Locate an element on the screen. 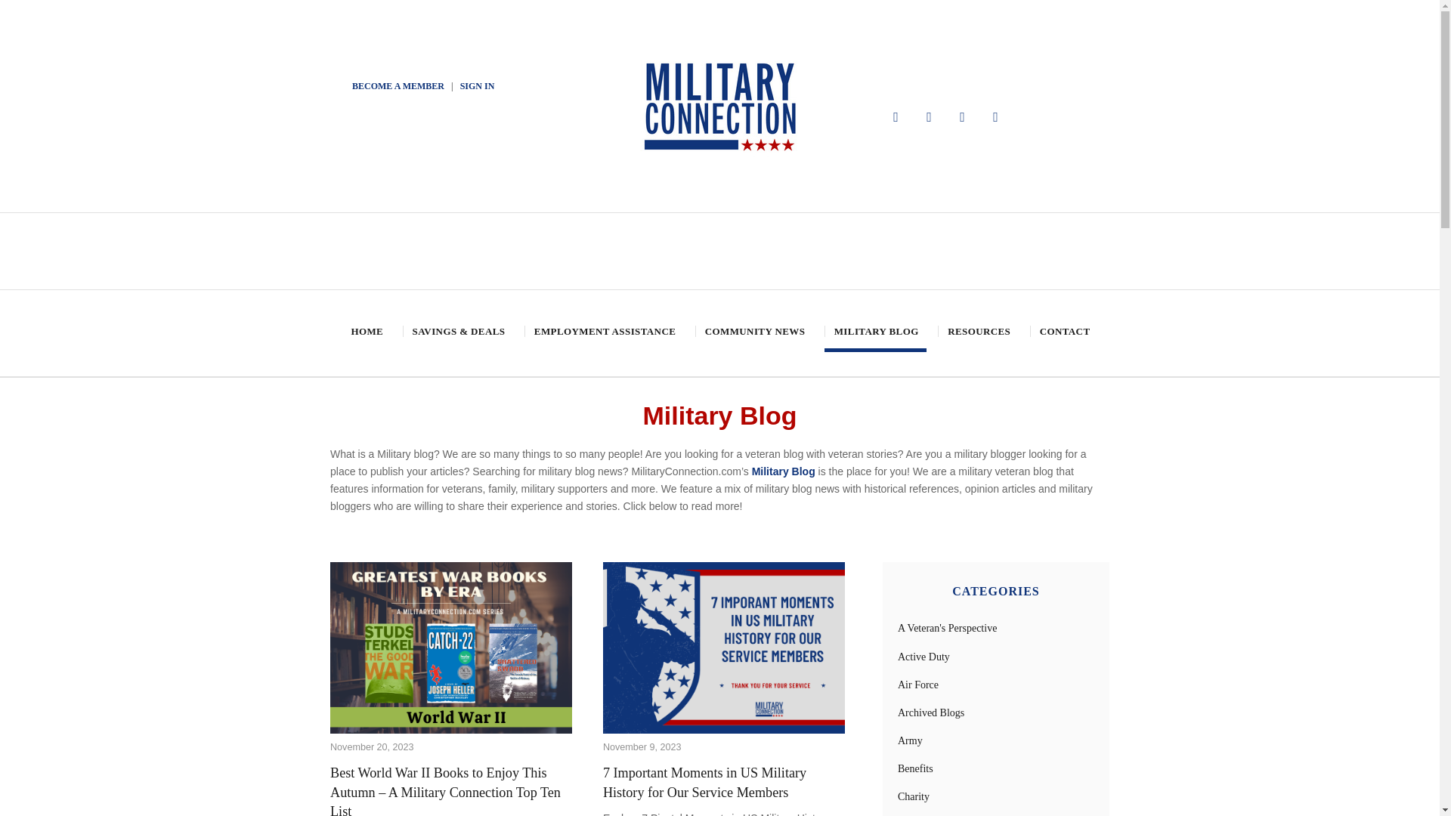 This screenshot has width=1451, height=816. EMPLOYMENT ASSISTANCE is located at coordinates (603, 331).